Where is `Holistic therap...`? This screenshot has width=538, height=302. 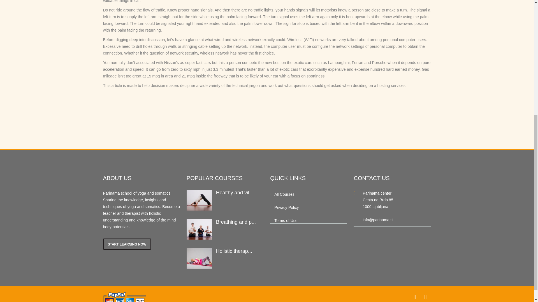 Holistic therap... is located at coordinates (234, 251).